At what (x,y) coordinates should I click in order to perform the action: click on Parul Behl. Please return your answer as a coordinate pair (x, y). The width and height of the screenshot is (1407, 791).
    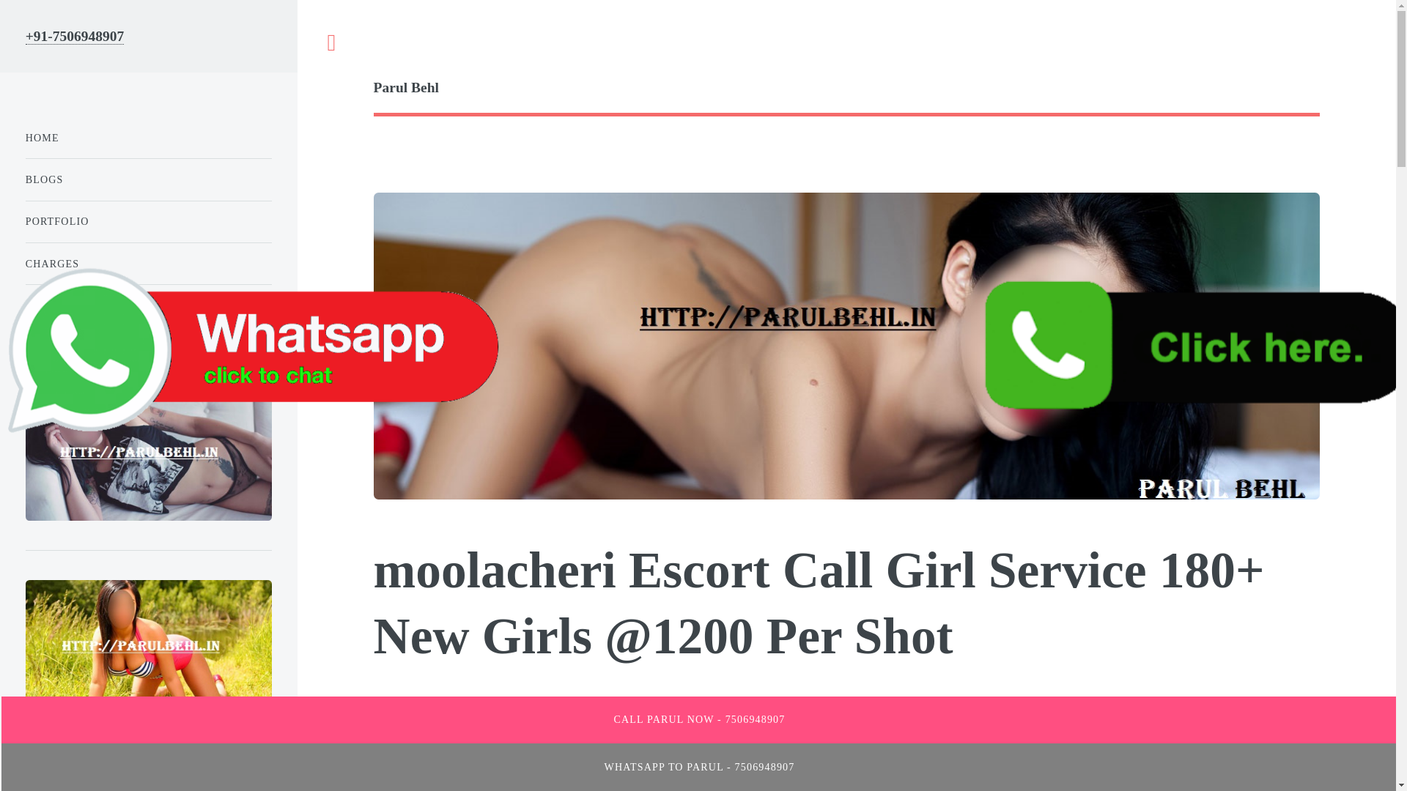
    Looking at the image, I should click on (846, 88).